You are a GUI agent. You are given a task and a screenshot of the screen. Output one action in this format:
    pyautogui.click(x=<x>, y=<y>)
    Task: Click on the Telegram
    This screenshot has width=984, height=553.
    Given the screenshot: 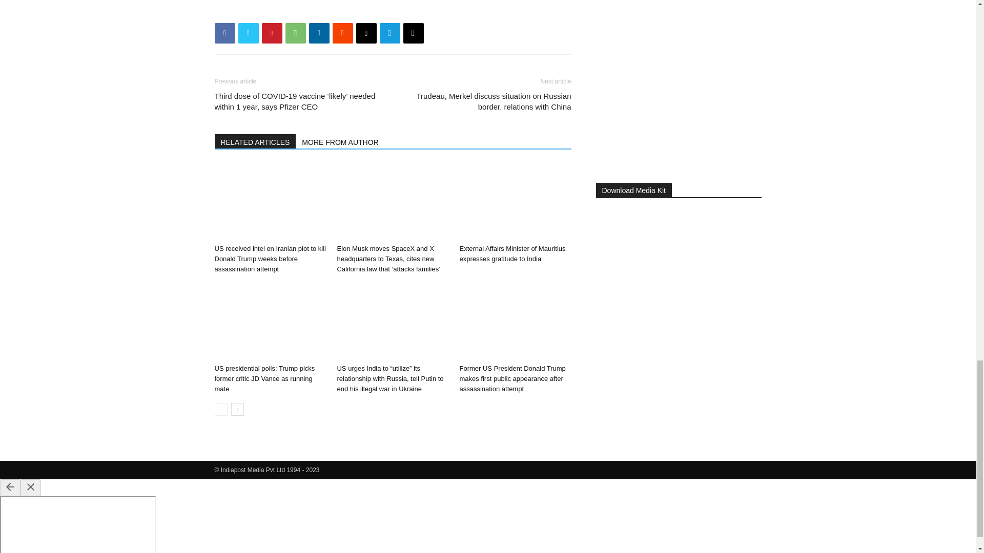 What is the action you would take?
    pyautogui.click(x=389, y=33)
    